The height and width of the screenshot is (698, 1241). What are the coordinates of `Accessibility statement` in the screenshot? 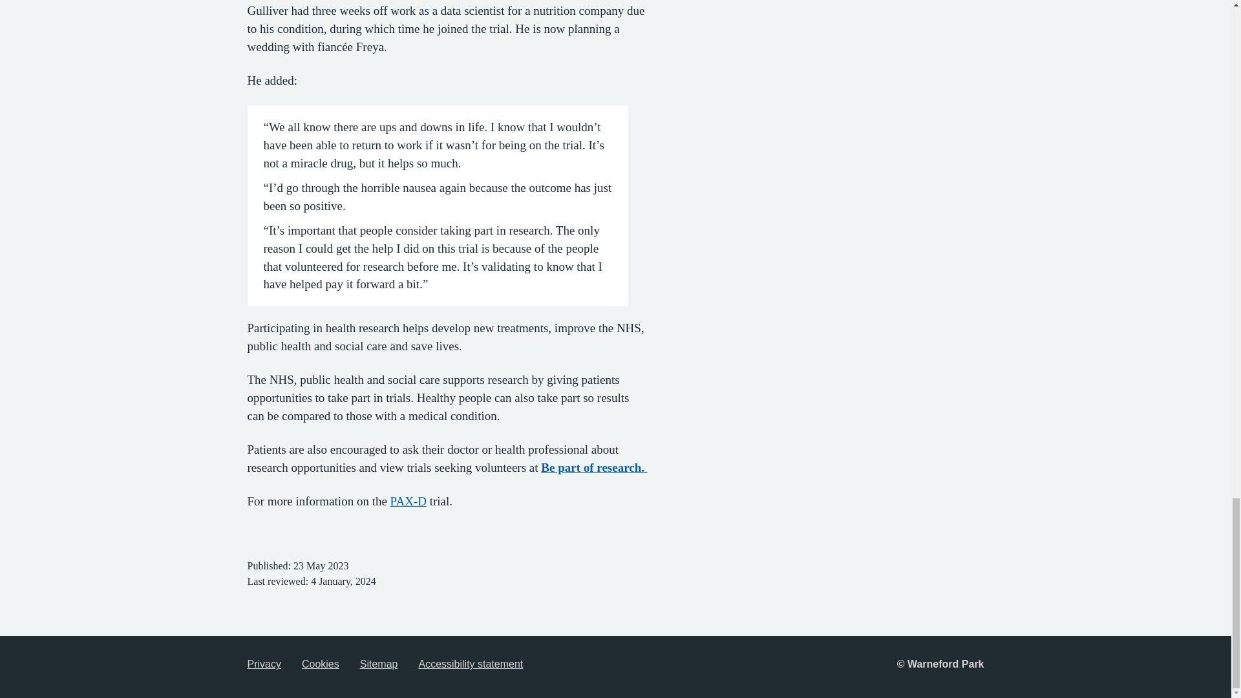 It's located at (471, 664).